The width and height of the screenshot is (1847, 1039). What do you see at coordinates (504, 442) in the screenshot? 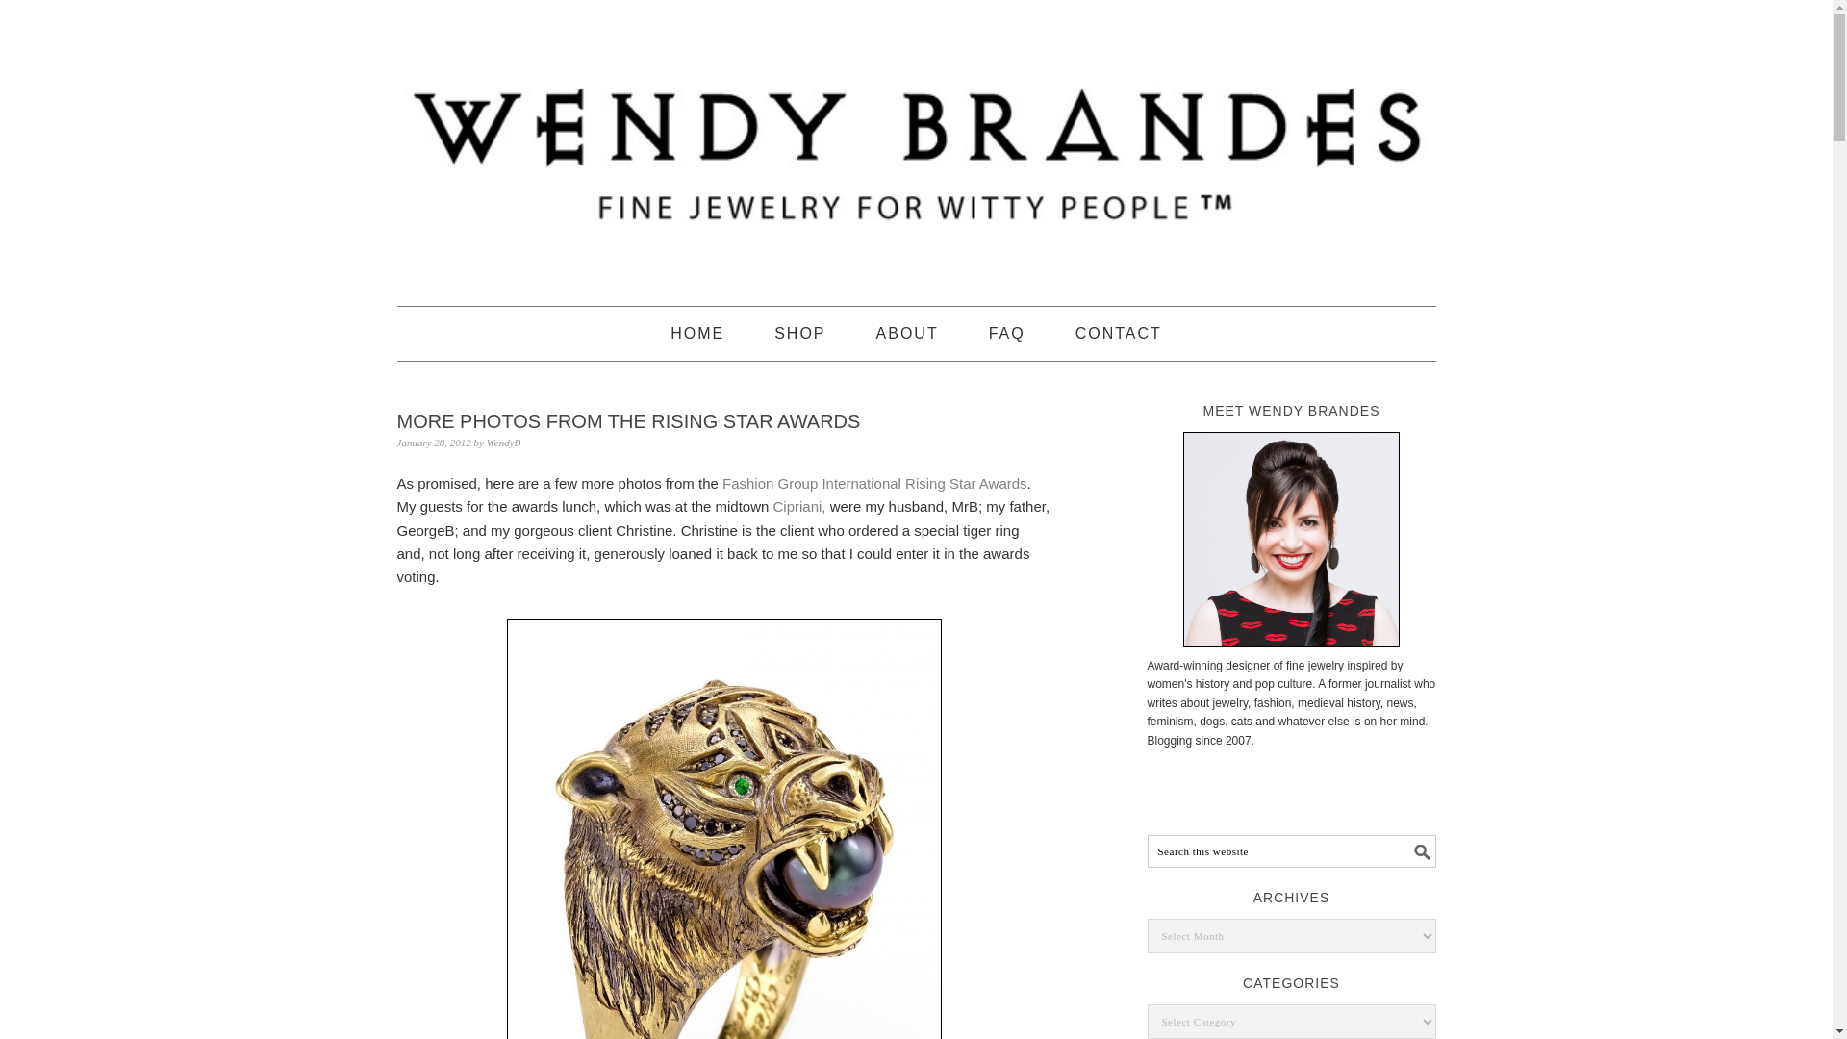
I see `WendyB` at bounding box center [504, 442].